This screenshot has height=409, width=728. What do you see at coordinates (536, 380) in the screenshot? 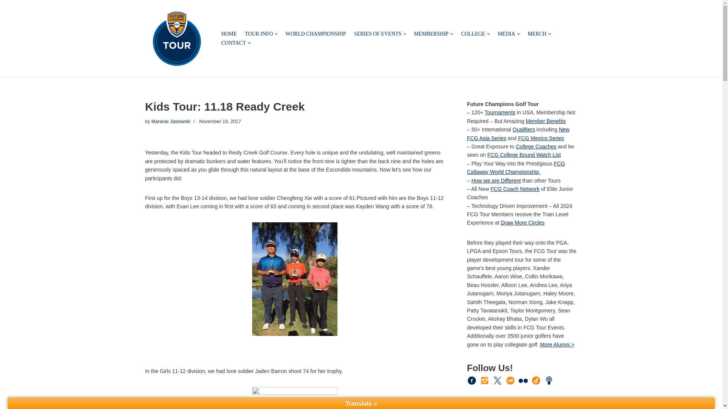
I see `Follow Us on TikTok` at bounding box center [536, 380].